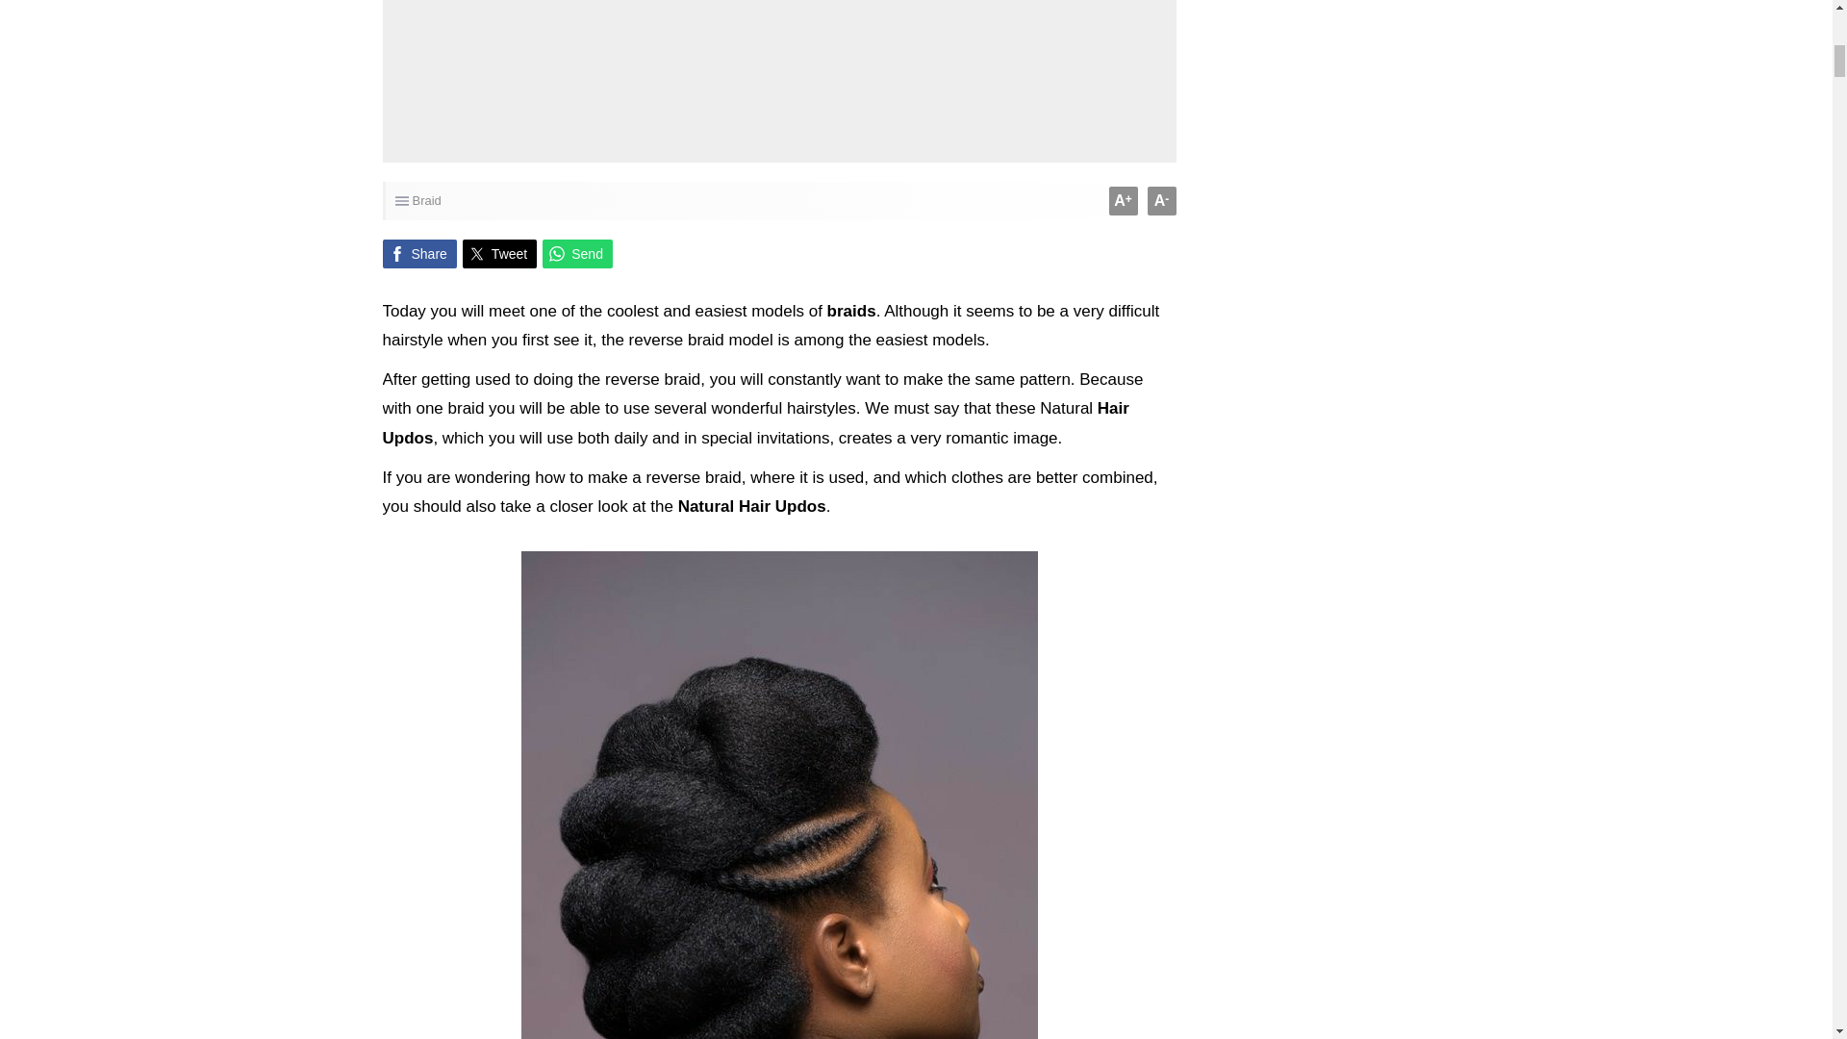 The image size is (1847, 1039). What do you see at coordinates (419, 254) in the screenshot?
I see `Share` at bounding box center [419, 254].